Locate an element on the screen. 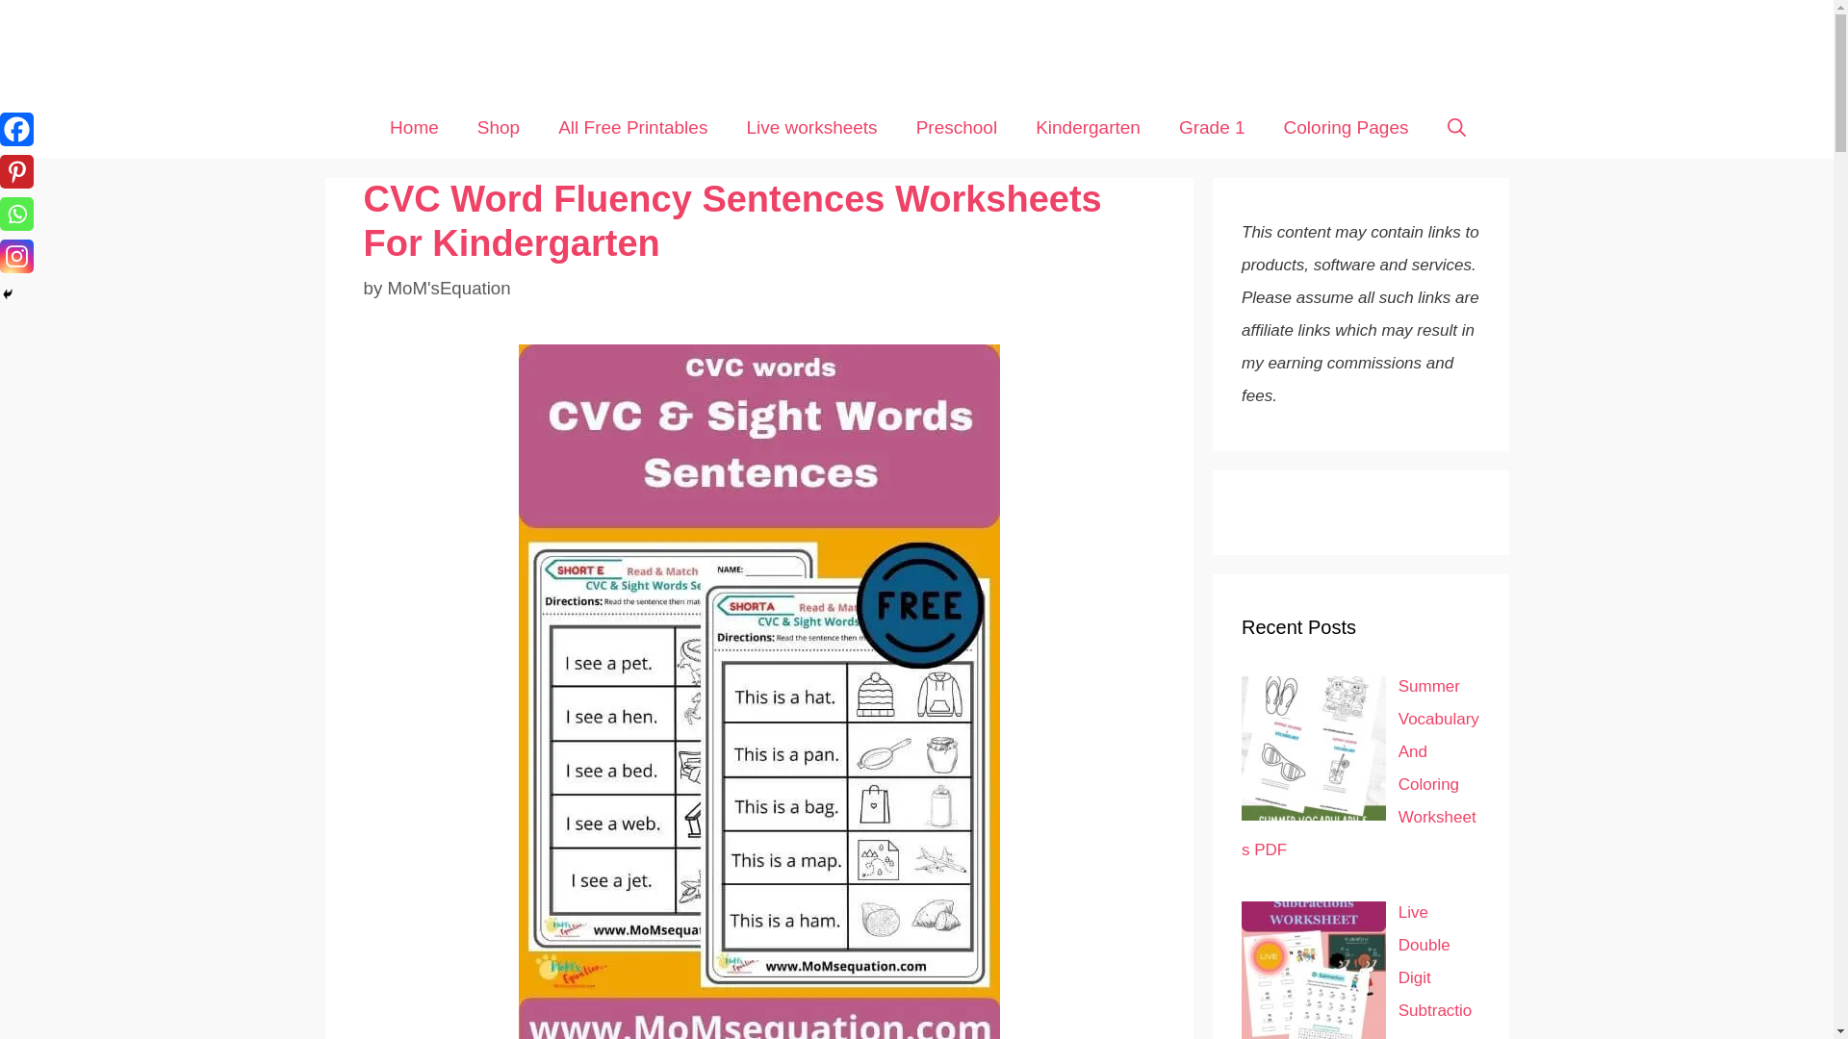 Image resolution: width=1848 pixels, height=1039 pixels. Kindergarten is located at coordinates (1088, 127).